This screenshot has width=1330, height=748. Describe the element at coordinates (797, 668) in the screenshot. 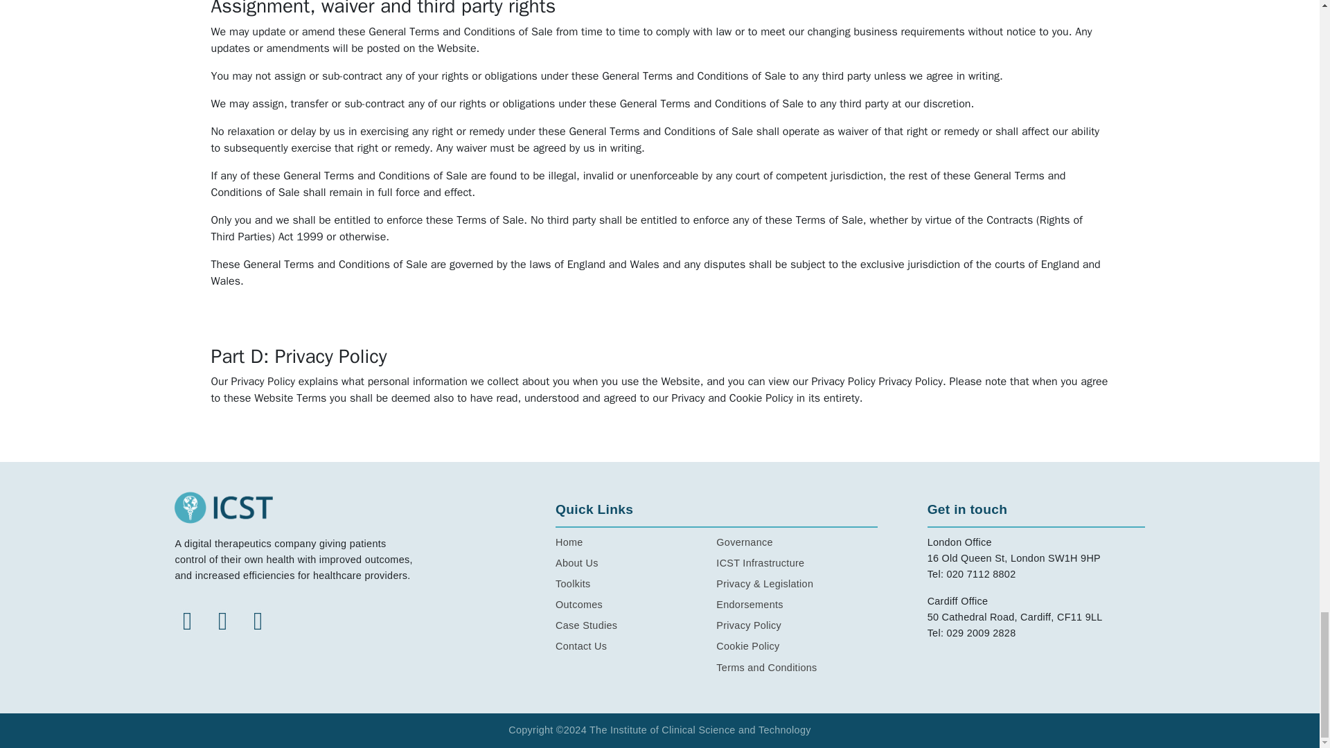

I see `Terms and Conditions` at that location.